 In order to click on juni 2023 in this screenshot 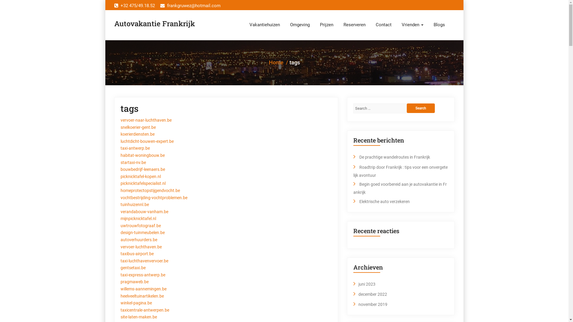, I will do `click(366, 284)`.